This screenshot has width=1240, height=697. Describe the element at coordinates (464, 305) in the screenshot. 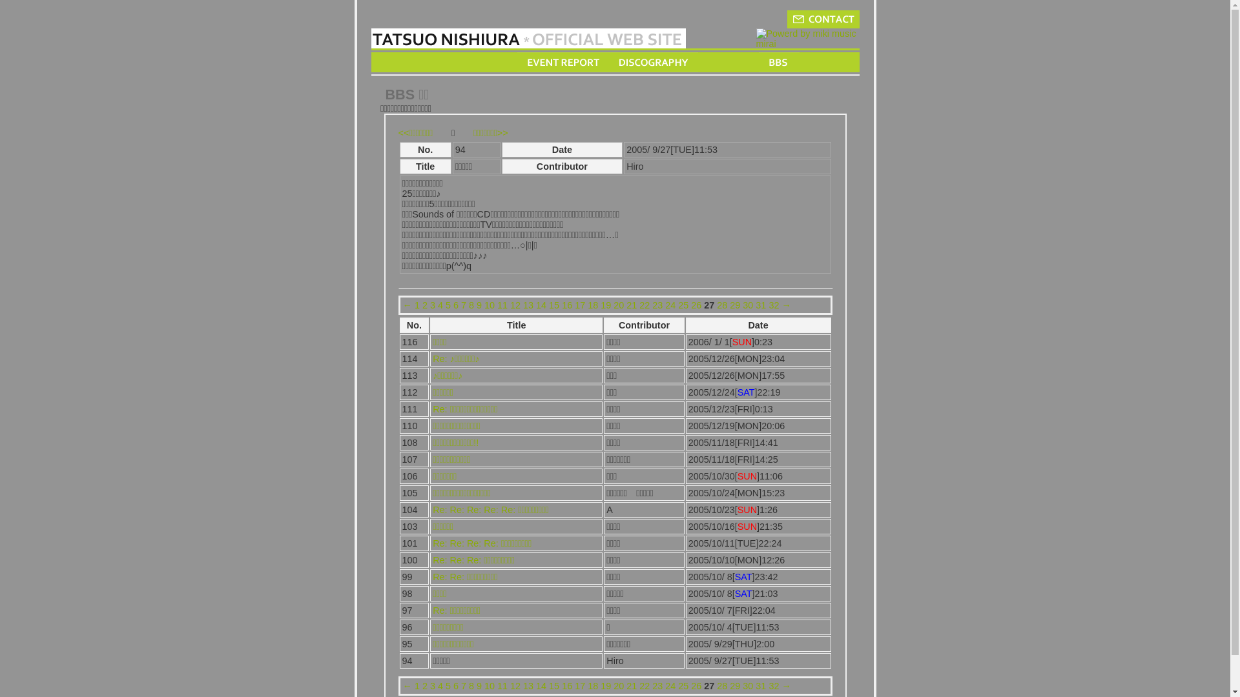

I see `7` at that location.